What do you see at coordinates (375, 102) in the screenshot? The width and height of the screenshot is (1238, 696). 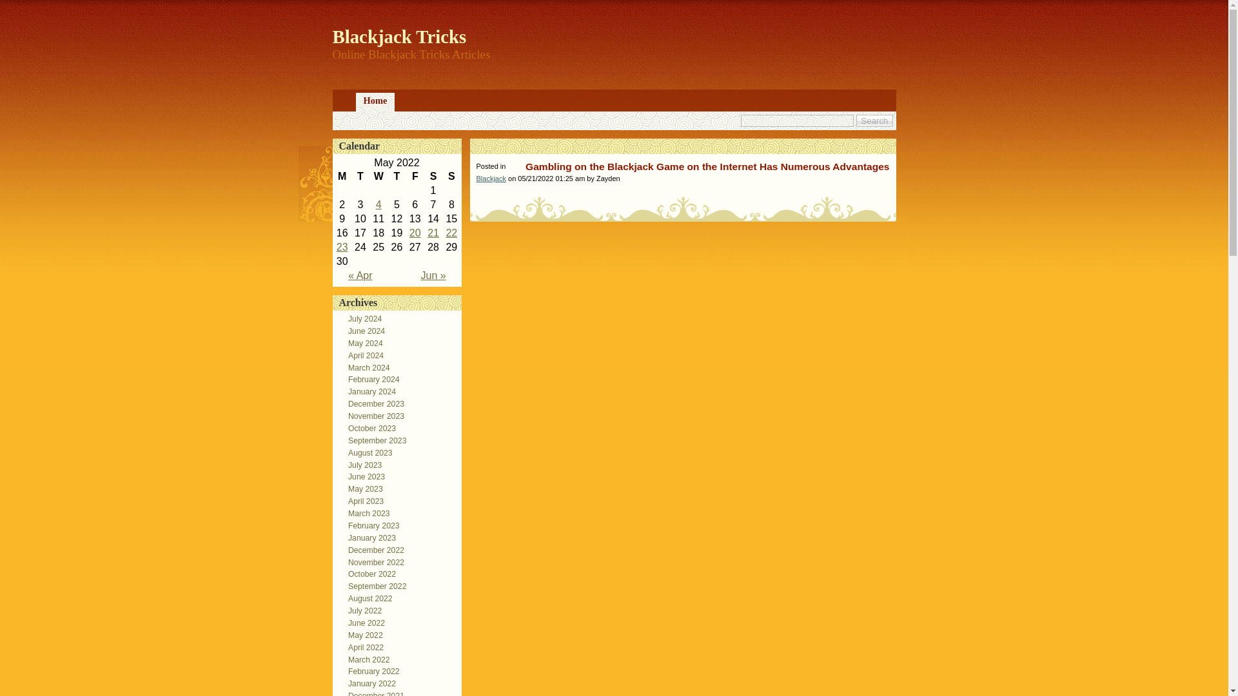 I see `Home` at bounding box center [375, 102].